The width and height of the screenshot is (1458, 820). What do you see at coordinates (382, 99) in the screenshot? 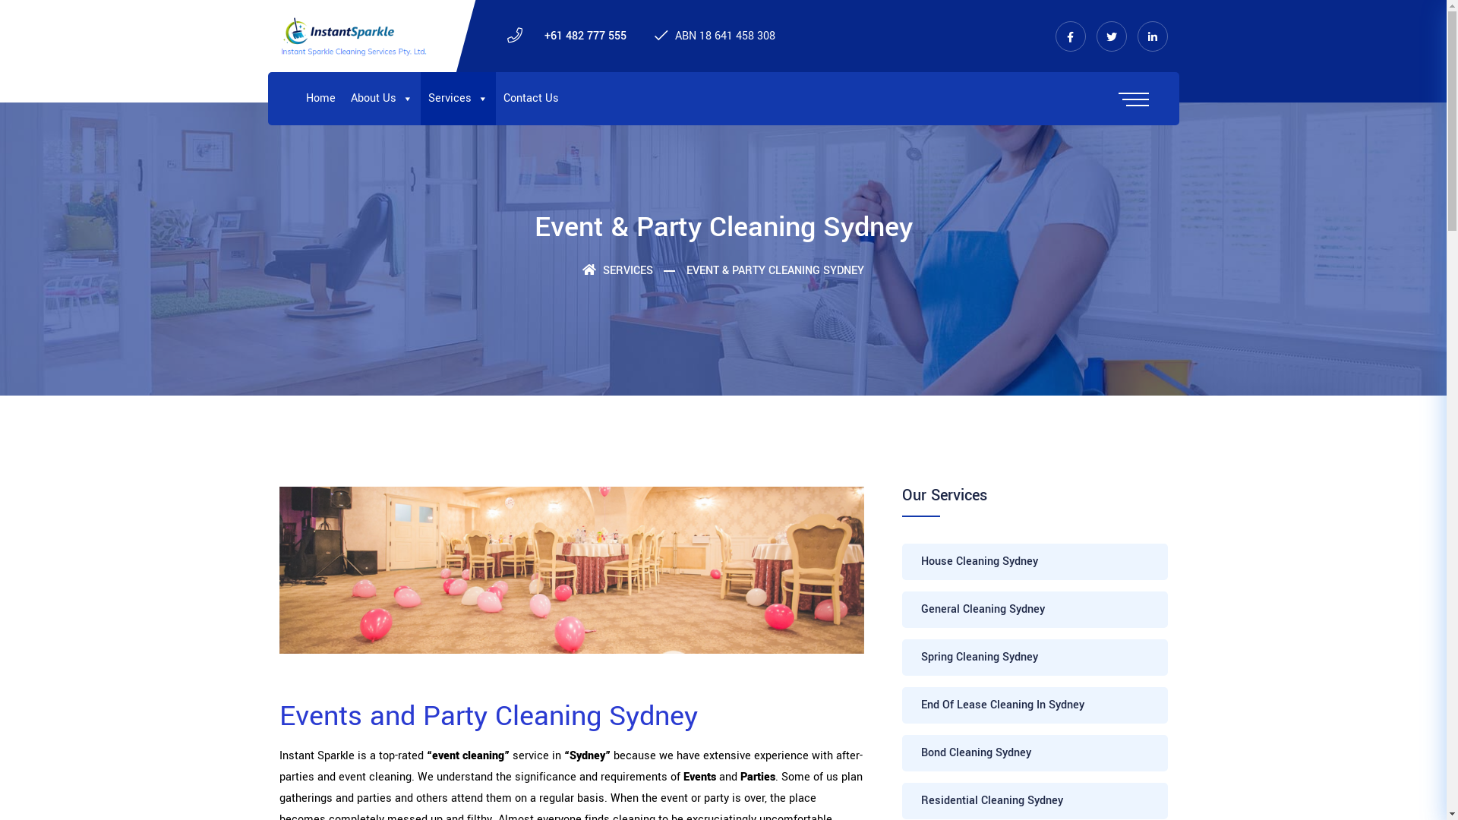
I see `About Us` at bounding box center [382, 99].